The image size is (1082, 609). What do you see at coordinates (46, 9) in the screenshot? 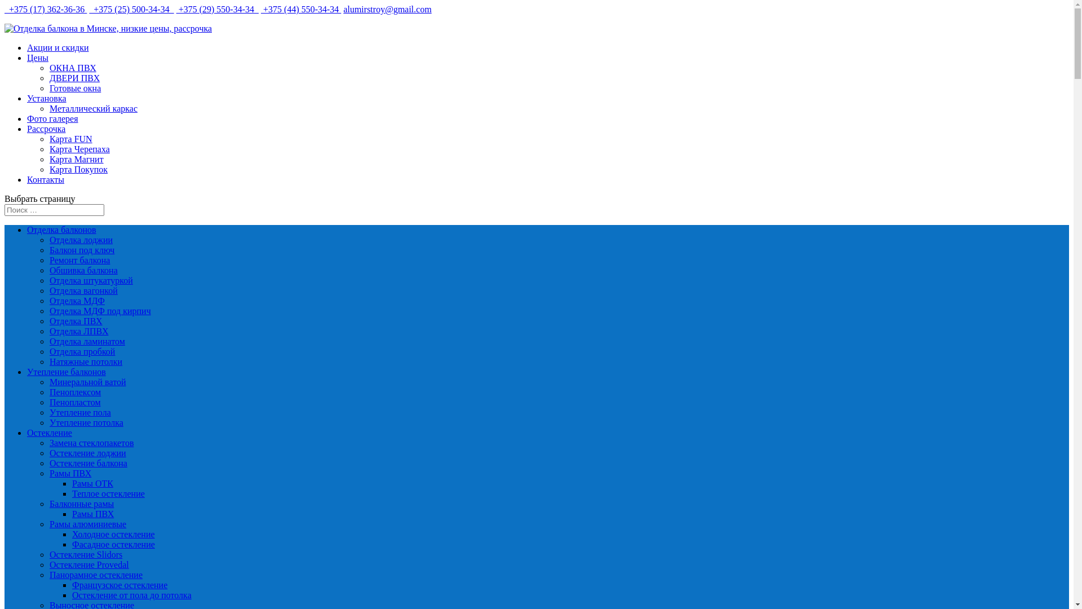
I see `  +375 (17) 362-36-36 ` at bounding box center [46, 9].